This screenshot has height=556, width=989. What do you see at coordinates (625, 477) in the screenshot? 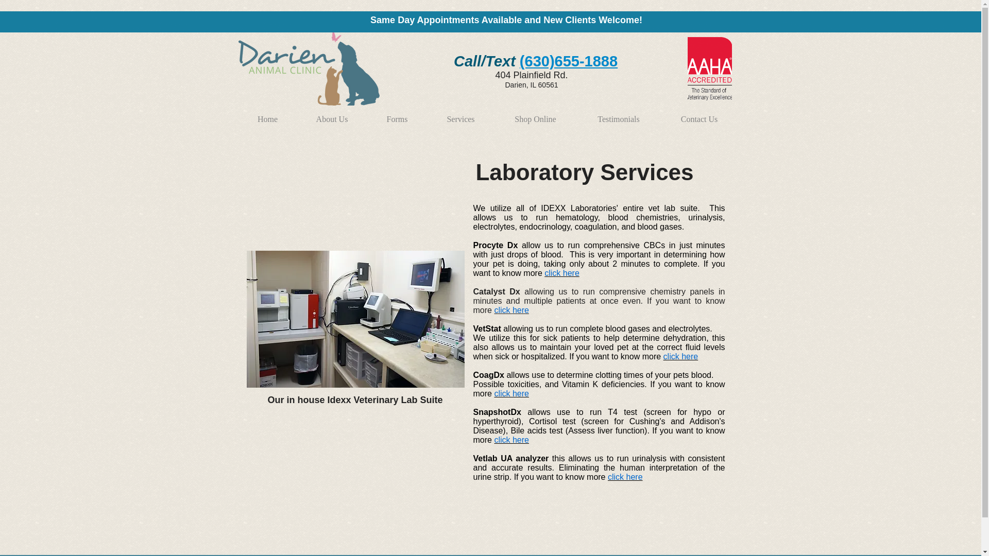
I see `click here` at bounding box center [625, 477].